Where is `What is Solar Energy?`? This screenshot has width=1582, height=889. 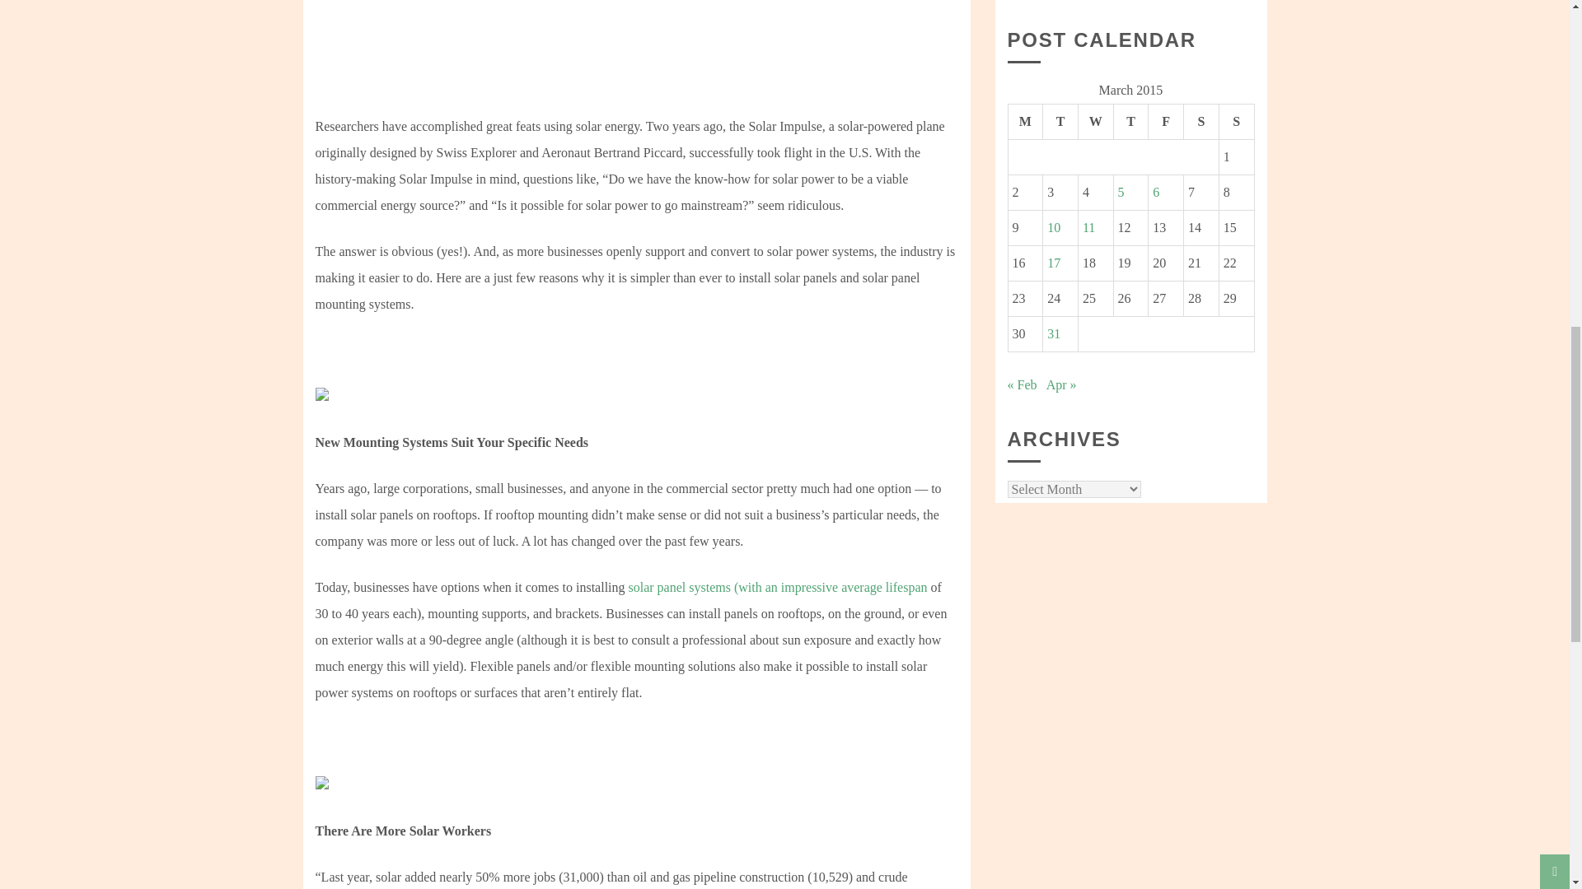
What is Solar Energy? is located at coordinates (578, 20).